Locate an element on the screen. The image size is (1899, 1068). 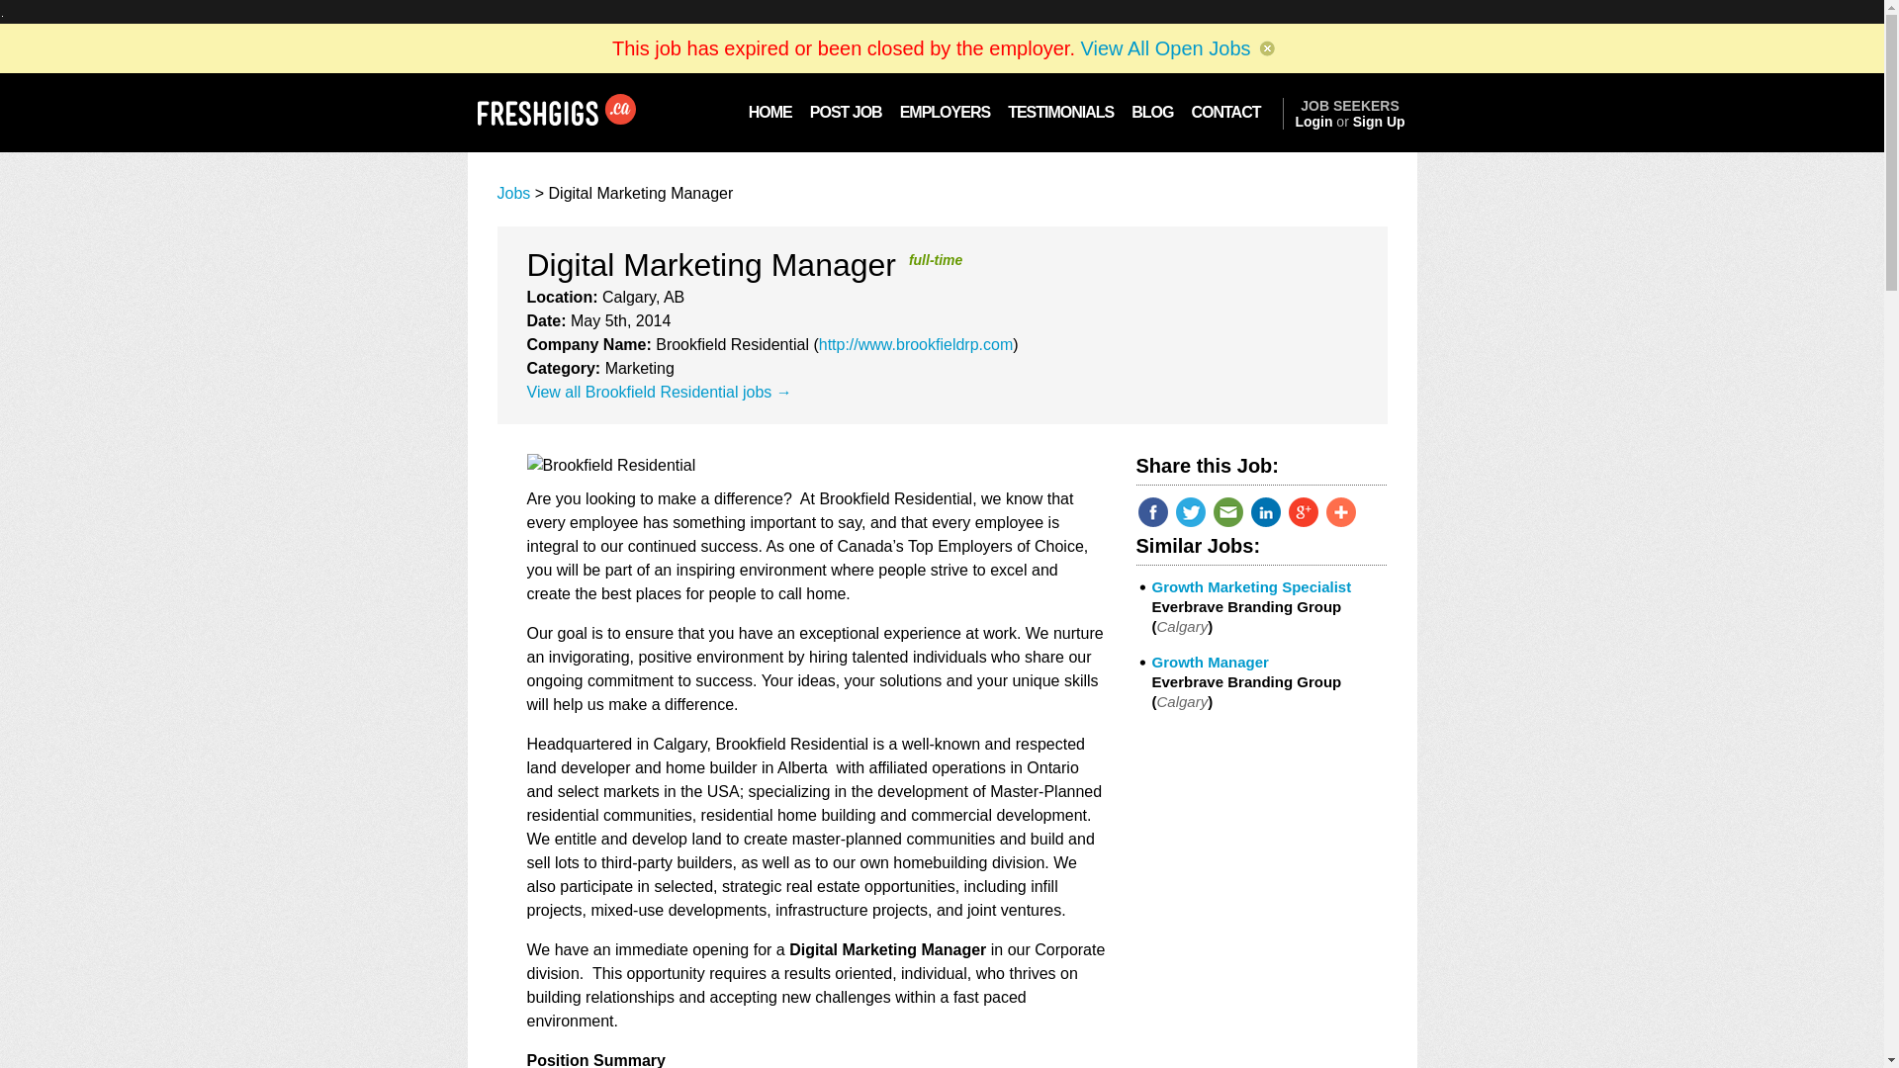
Growth Marketing Specialist is located at coordinates (1250, 586).